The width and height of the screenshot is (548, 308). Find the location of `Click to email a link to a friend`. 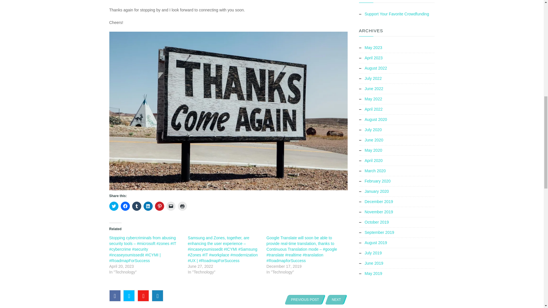

Click to email a link to a friend is located at coordinates (171, 206).